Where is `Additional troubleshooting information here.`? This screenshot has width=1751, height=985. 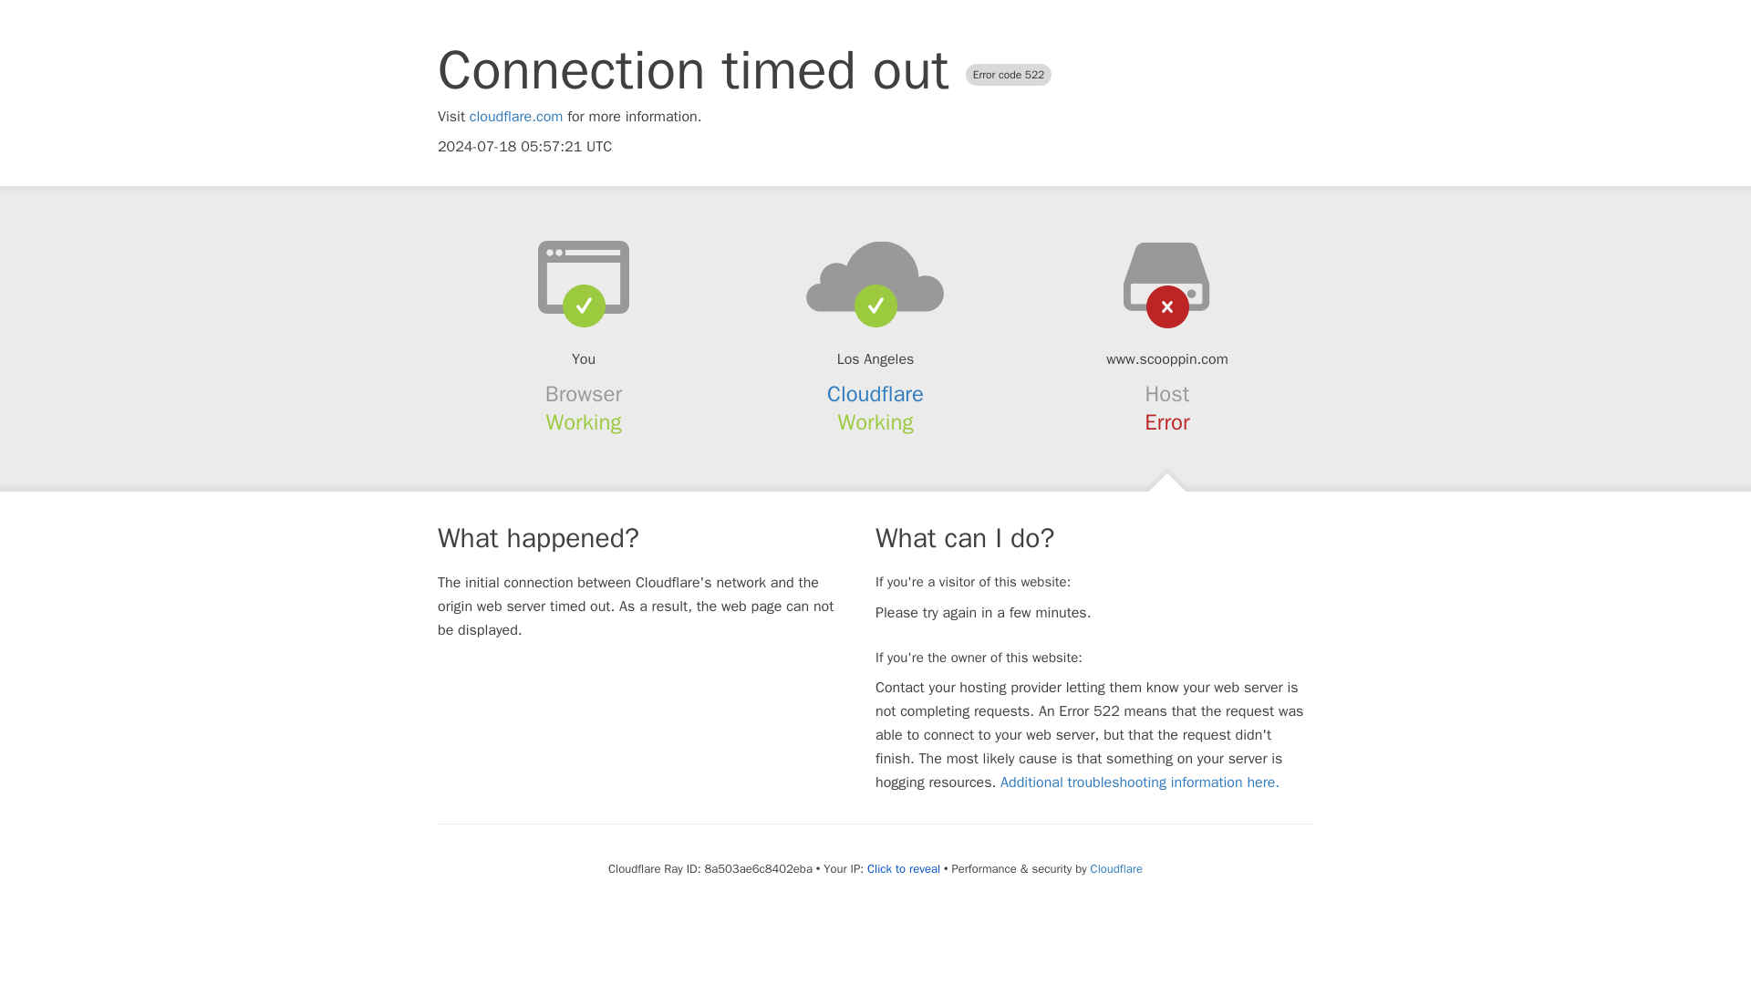
Additional troubleshooting information here. is located at coordinates (1140, 783).